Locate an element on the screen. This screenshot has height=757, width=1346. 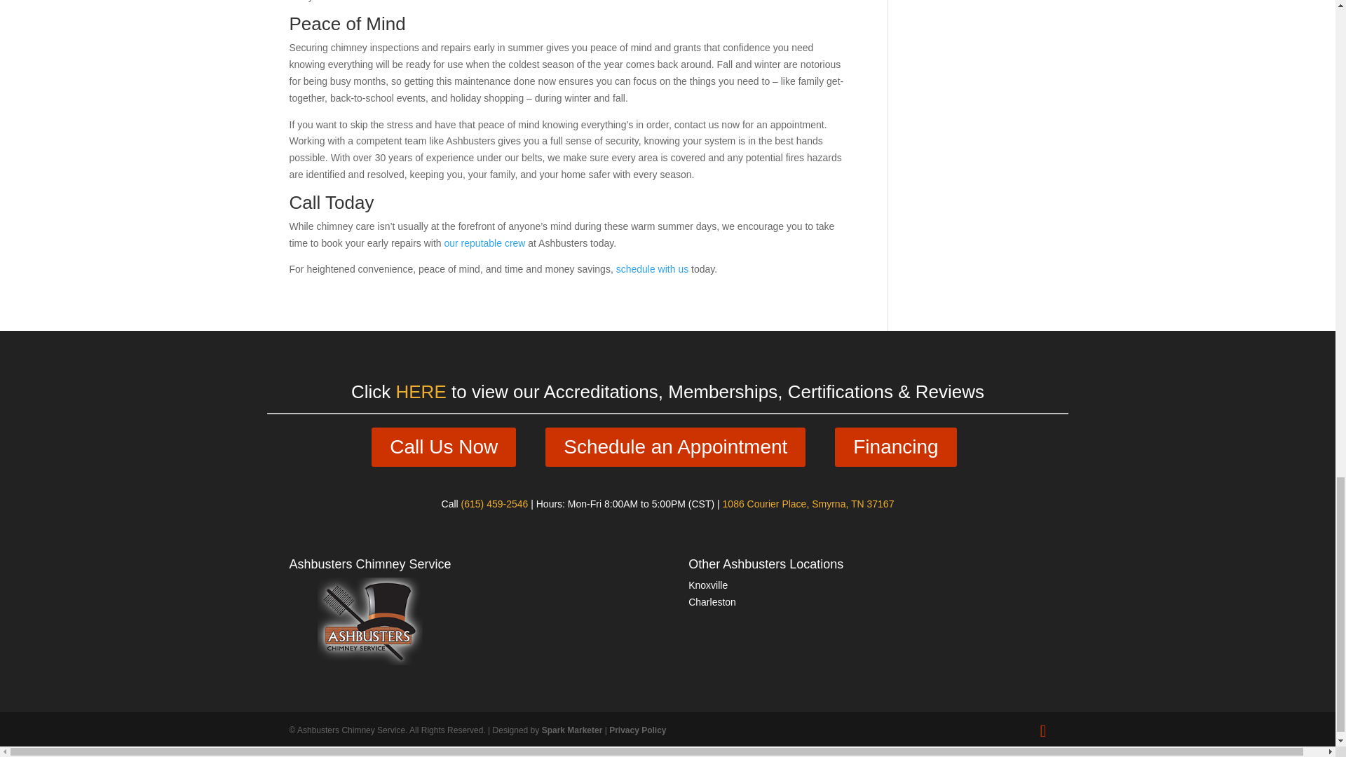
Ashbusters Chimney is located at coordinates (370, 662).